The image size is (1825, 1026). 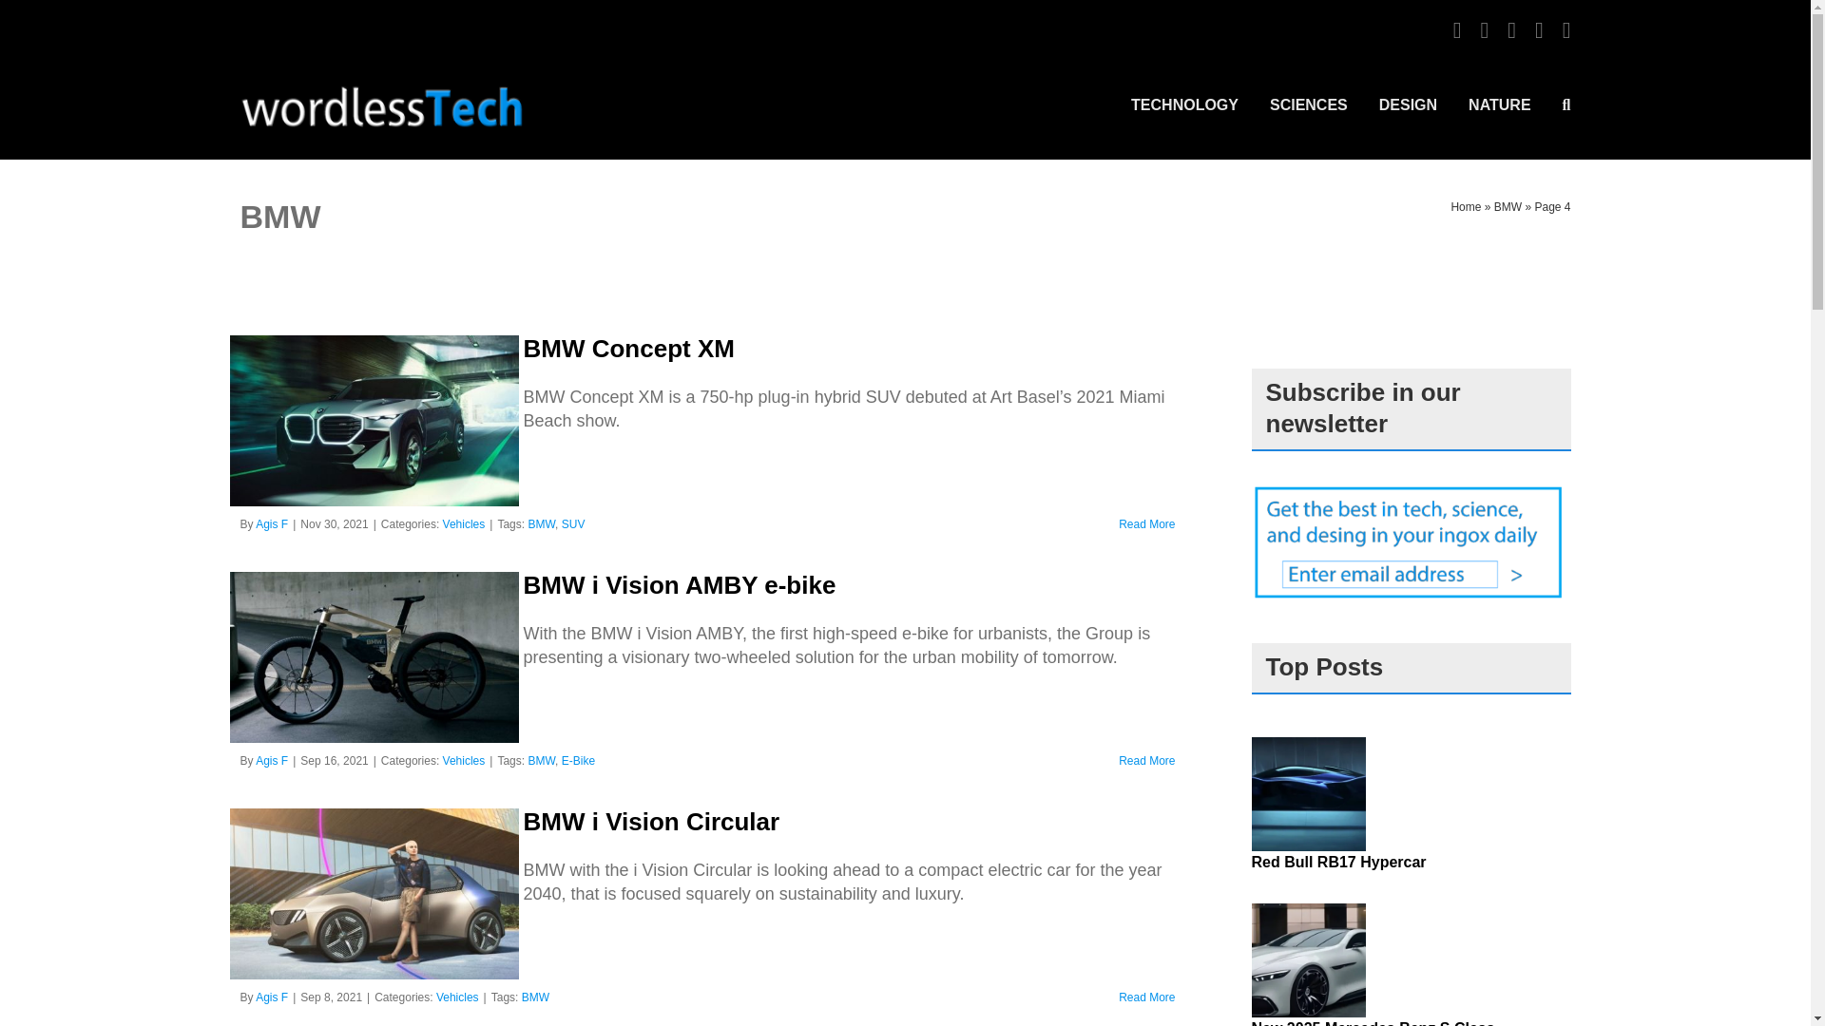 I want to click on BMW Concept XM 1, so click(x=374, y=421).